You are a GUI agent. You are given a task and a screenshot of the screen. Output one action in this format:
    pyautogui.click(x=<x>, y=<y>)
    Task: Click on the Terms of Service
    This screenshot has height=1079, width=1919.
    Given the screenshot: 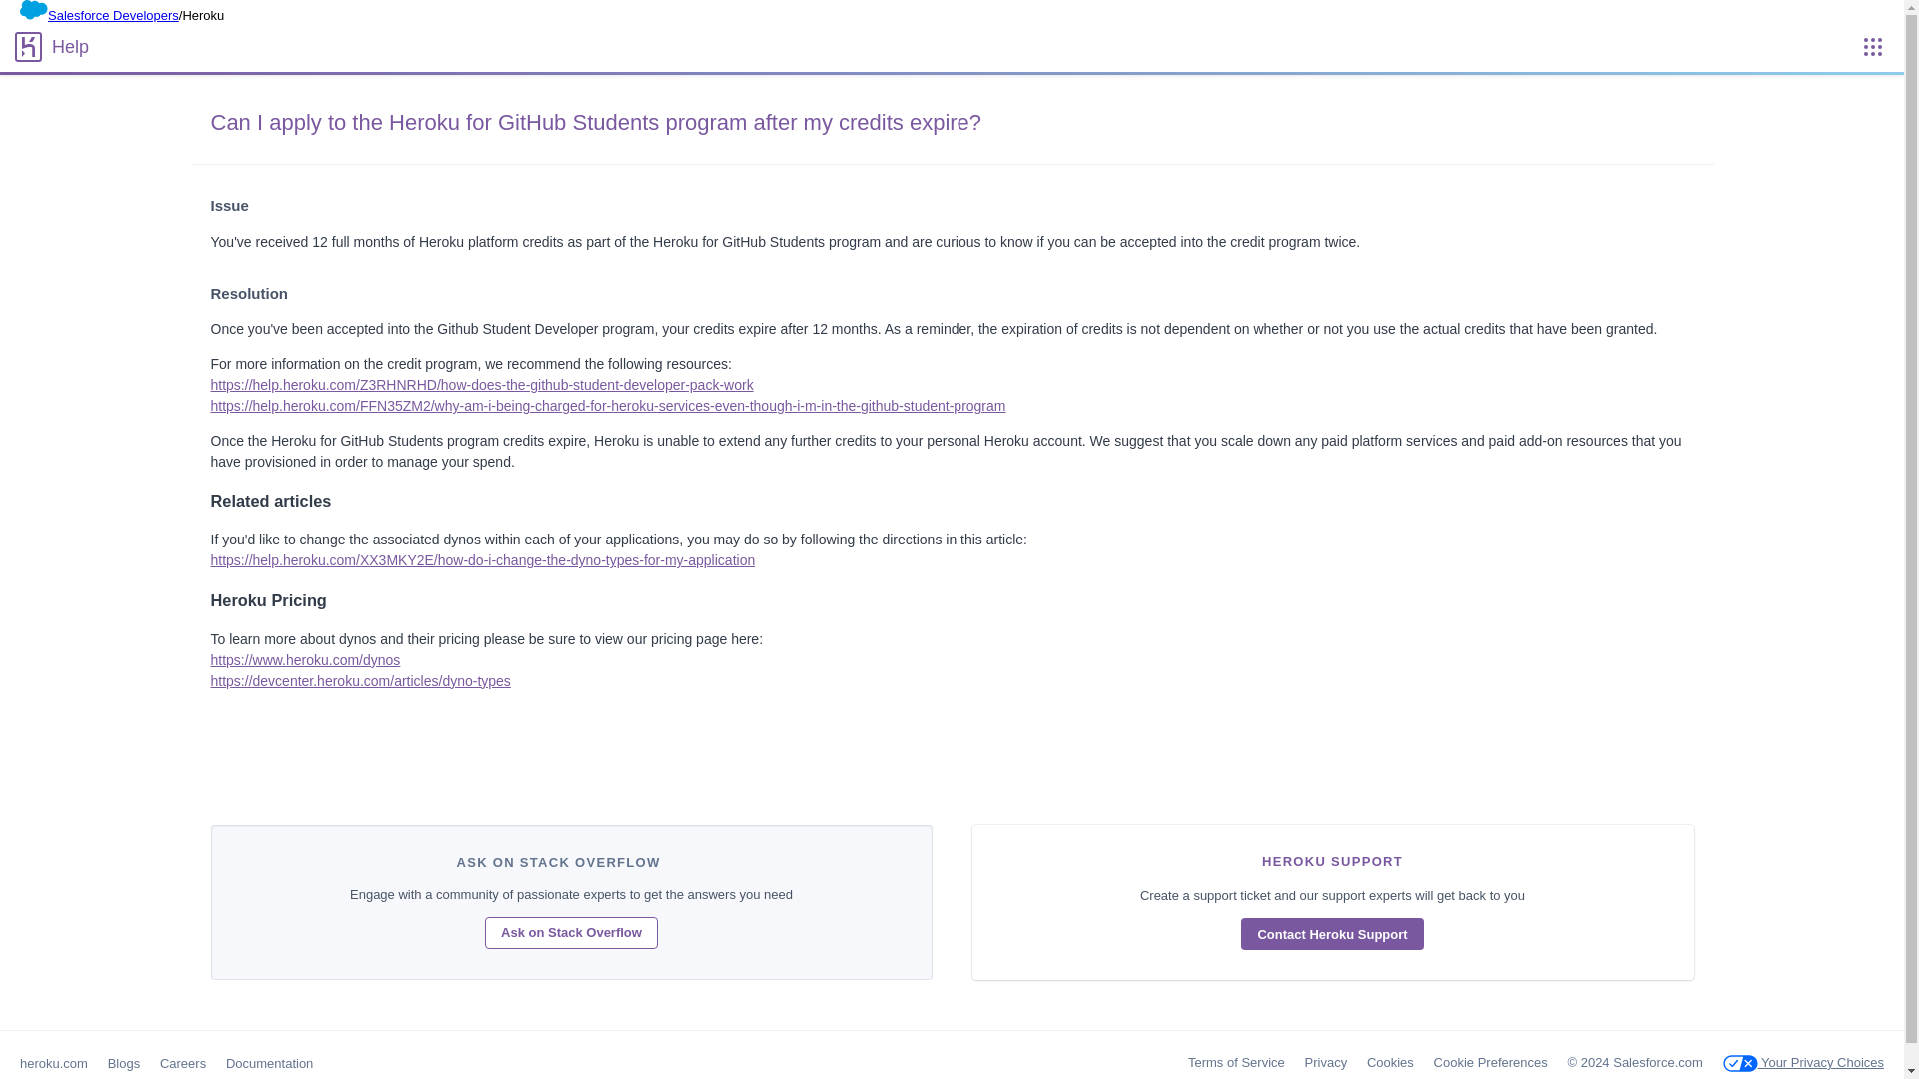 What is the action you would take?
    pyautogui.click(x=1236, y=1063)
    